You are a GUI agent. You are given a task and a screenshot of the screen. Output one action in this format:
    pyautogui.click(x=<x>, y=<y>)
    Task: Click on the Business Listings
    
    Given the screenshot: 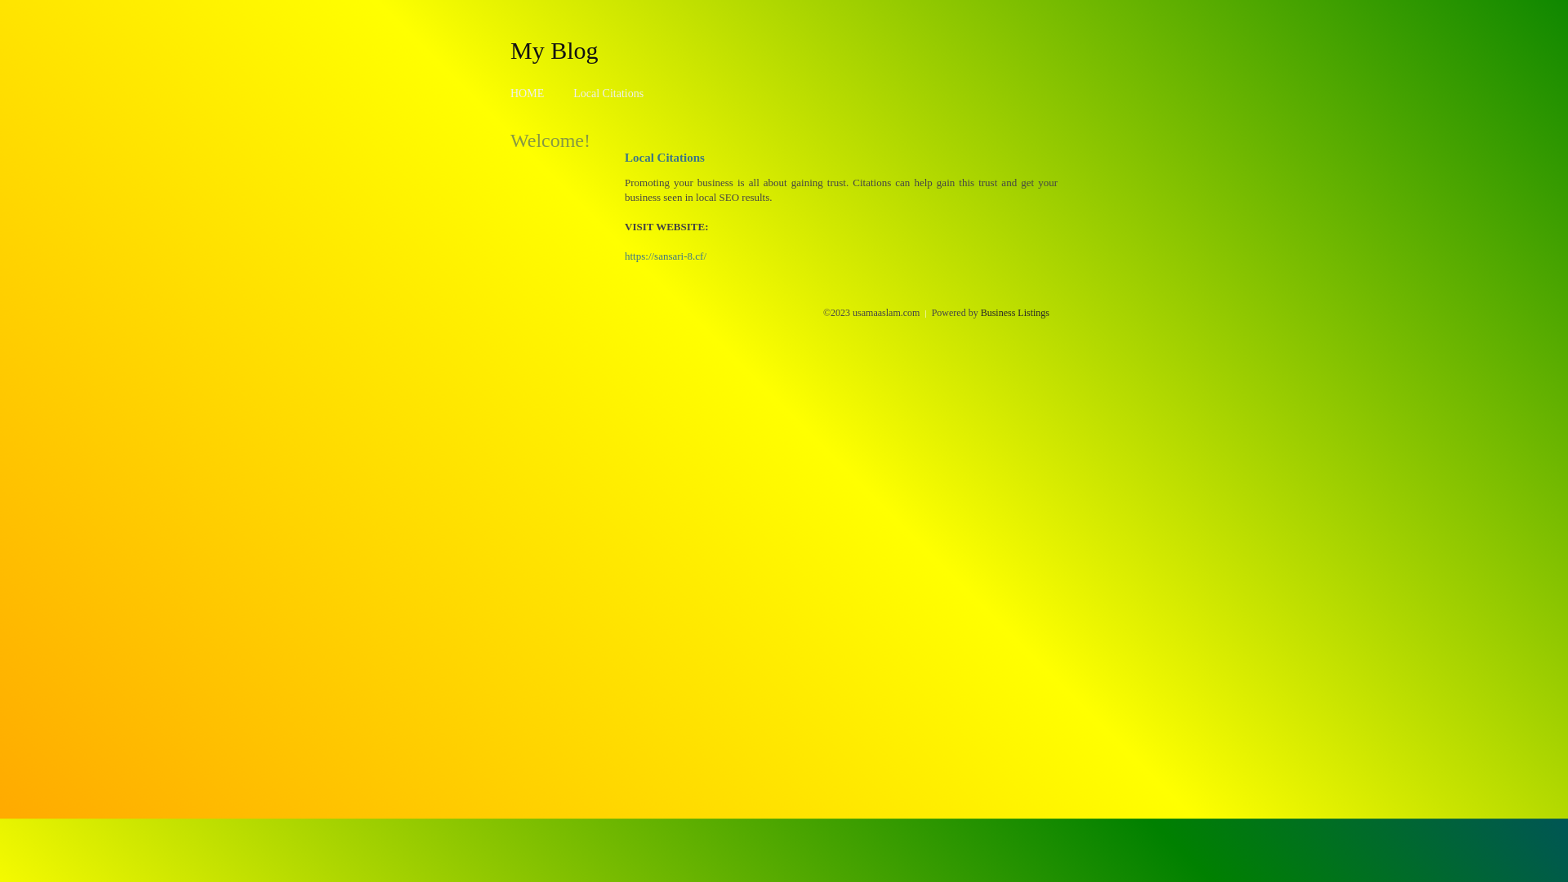 What is the action you would take?
    pyautogui.click(x=1015, y=313)
    